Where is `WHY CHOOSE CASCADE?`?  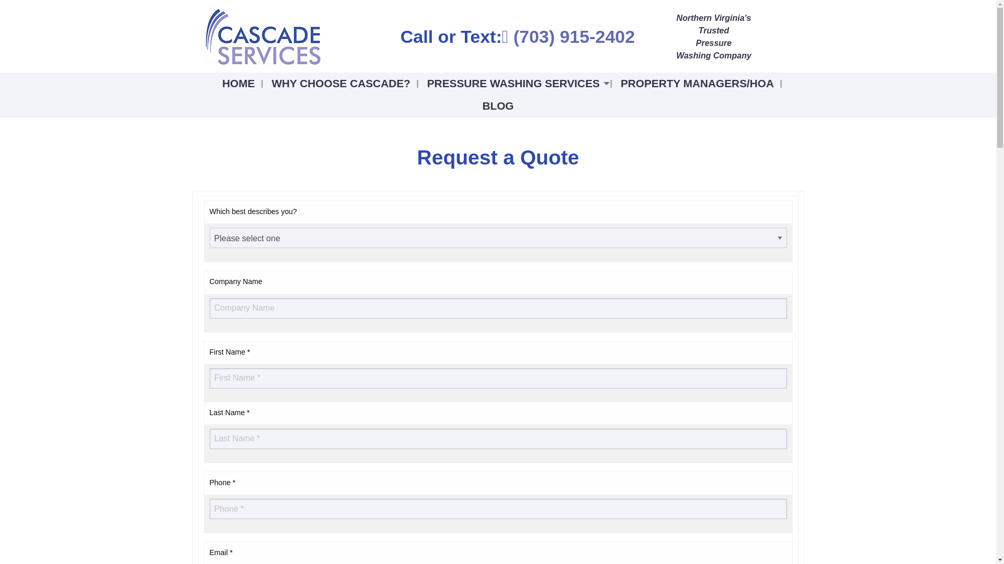 WHY CHOOSE CASCADE? is located at coordinates (341, 84).